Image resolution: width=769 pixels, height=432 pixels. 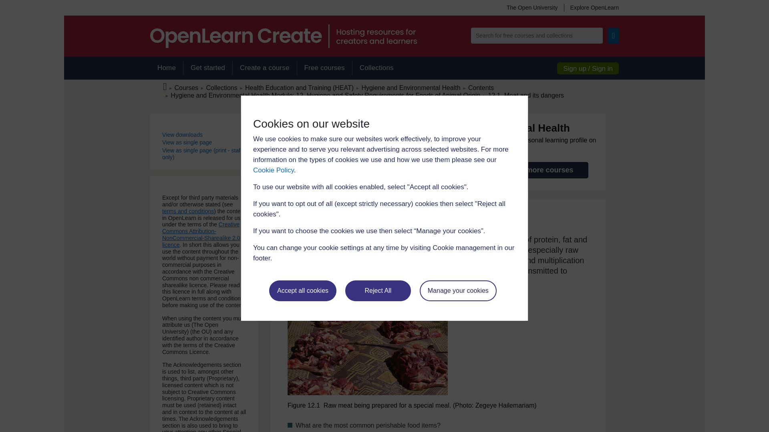 What do you see at coordinates (273, 170) in the screenshot?
I see `Cookie Policy` at bounding box center [273, 170].